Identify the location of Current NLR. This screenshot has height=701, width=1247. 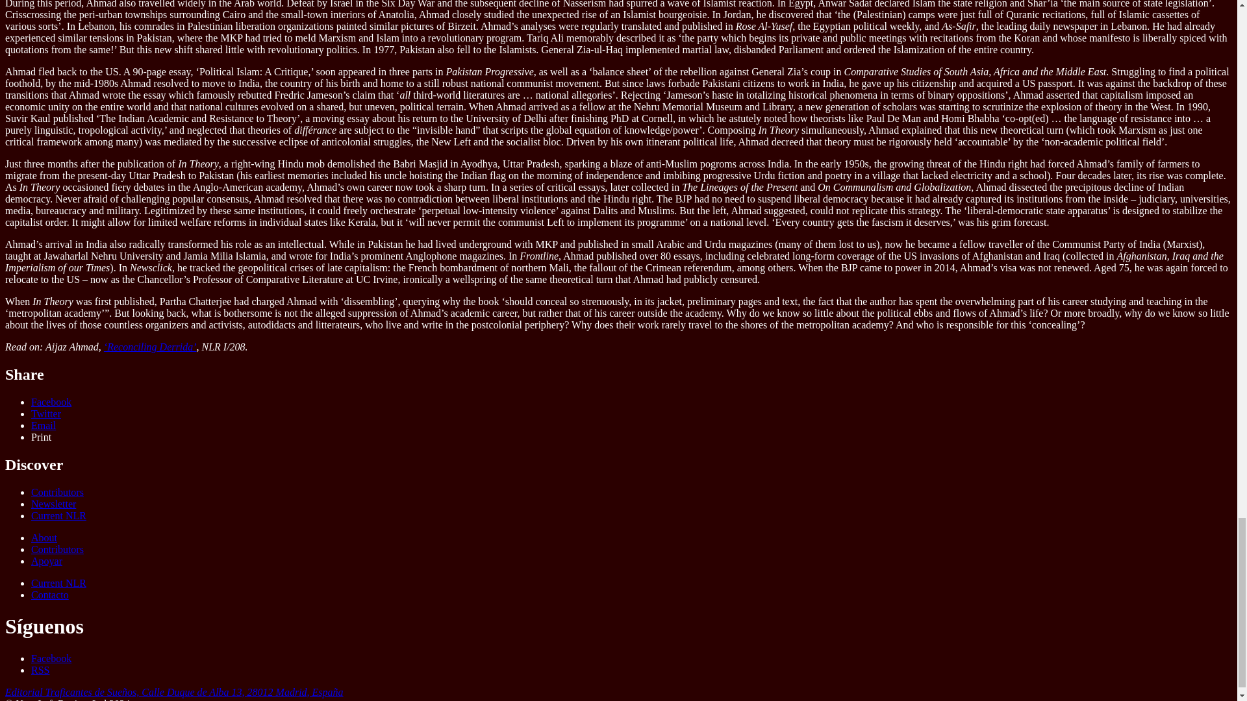
(58, 515).